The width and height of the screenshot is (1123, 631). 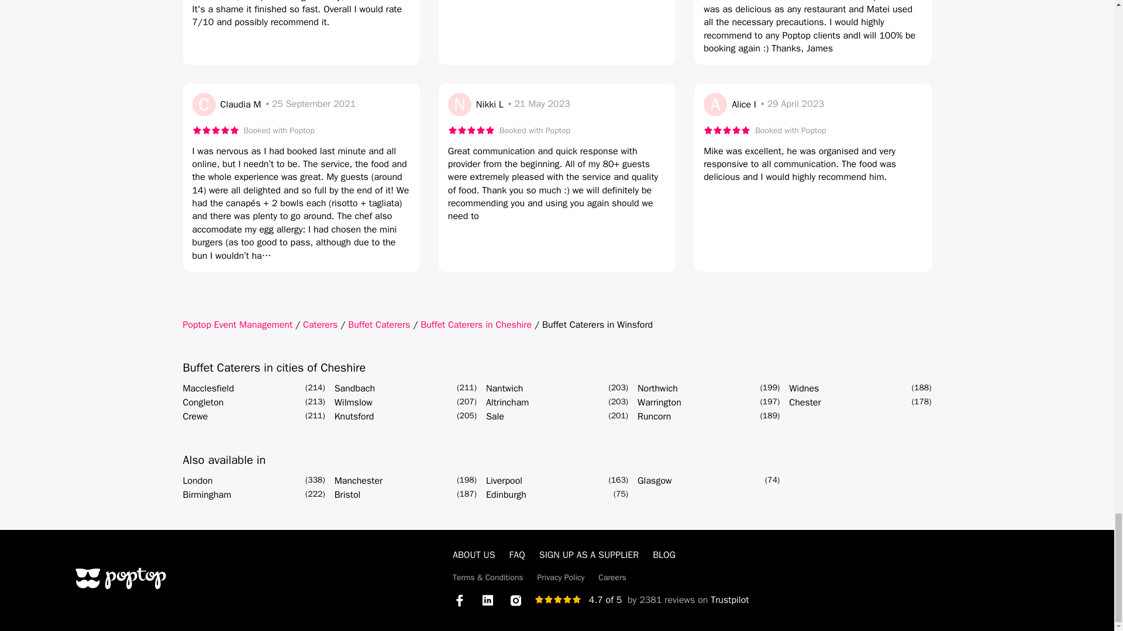 What do you see at coordinates (507, 494) in the screenshot?
I see `Edinburgh` at bounding box center [507, 494].